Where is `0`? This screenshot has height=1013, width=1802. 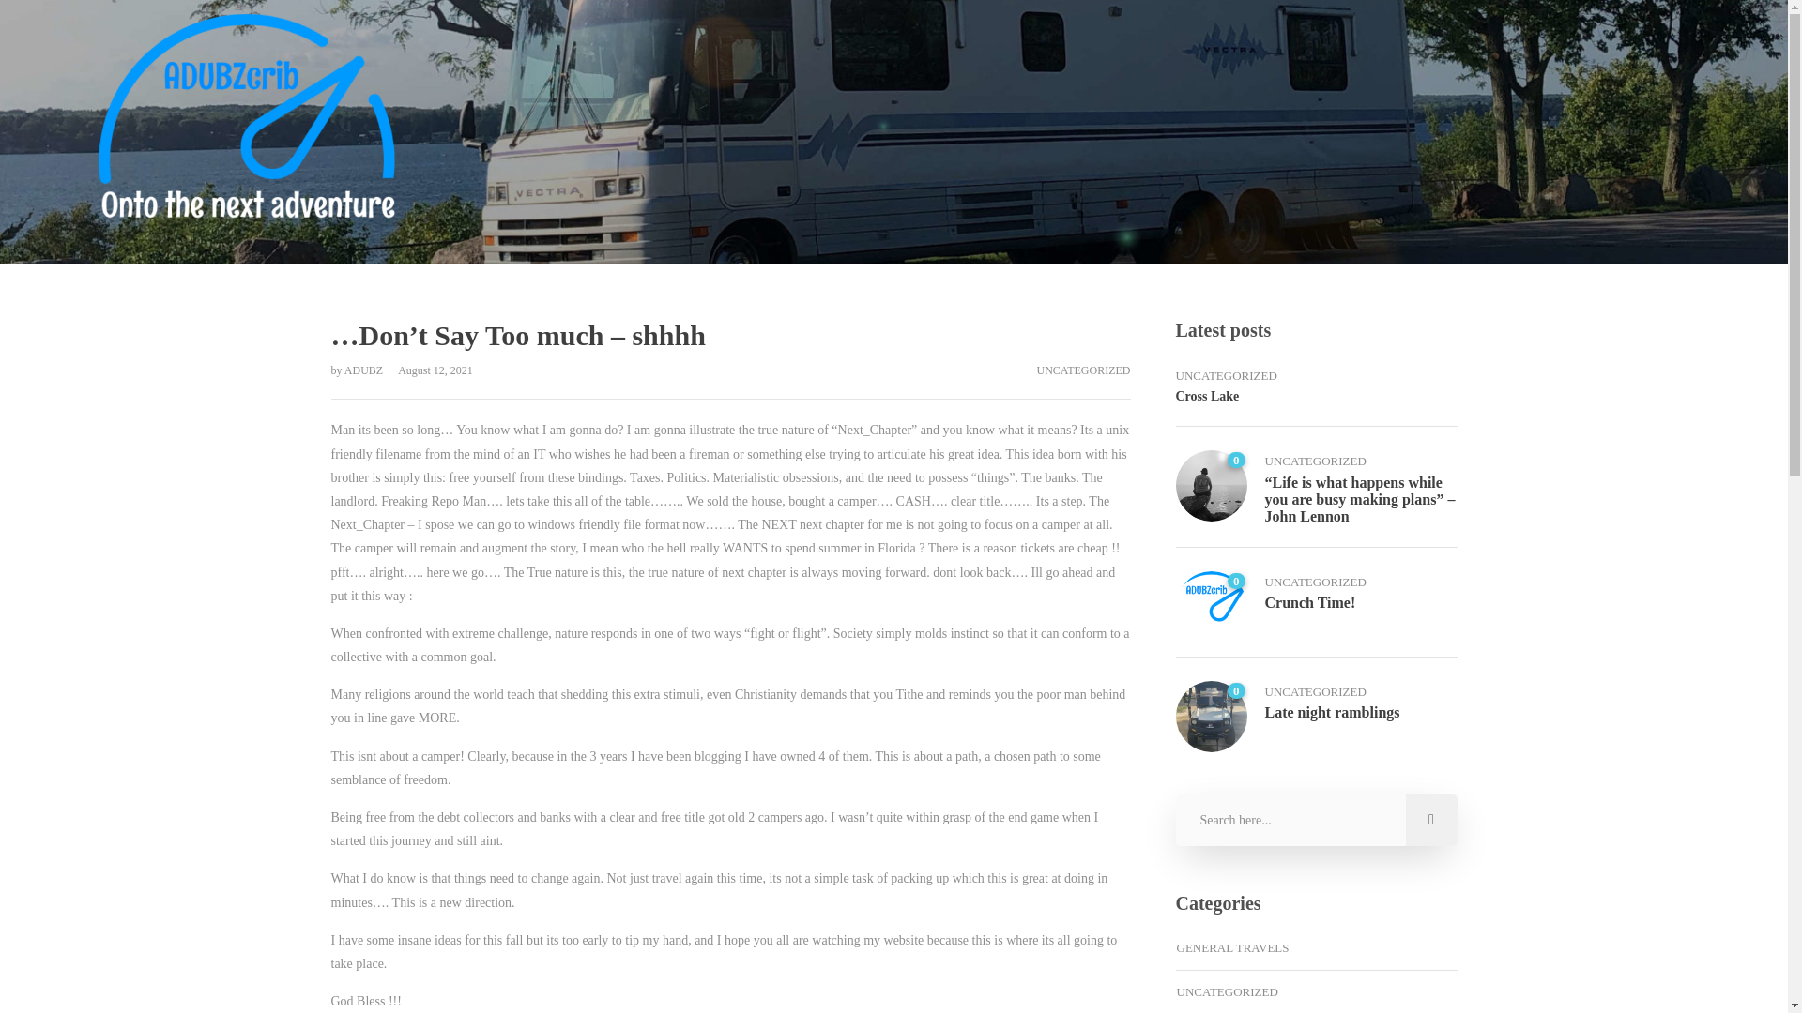
0 is located at coordinates (1211, 606).